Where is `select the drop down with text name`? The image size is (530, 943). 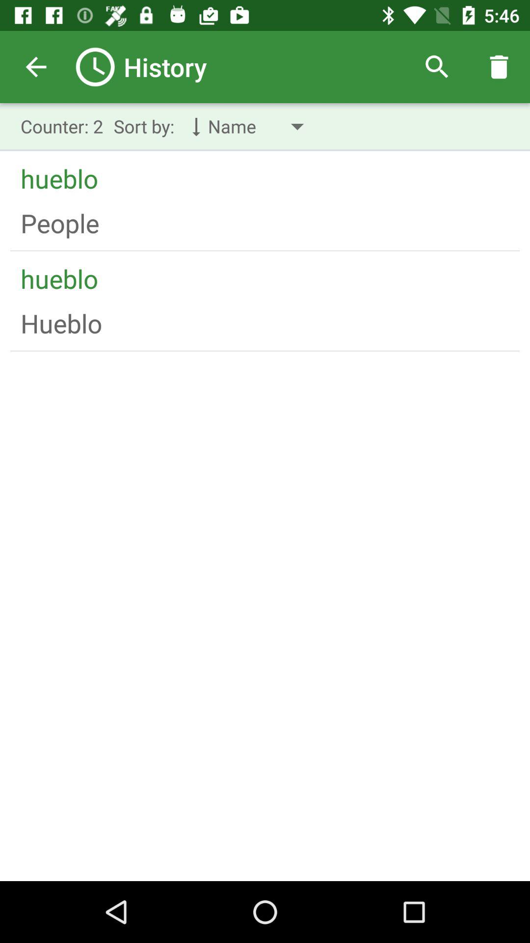 select the drop down with text name is located at coordinates (251, 126).